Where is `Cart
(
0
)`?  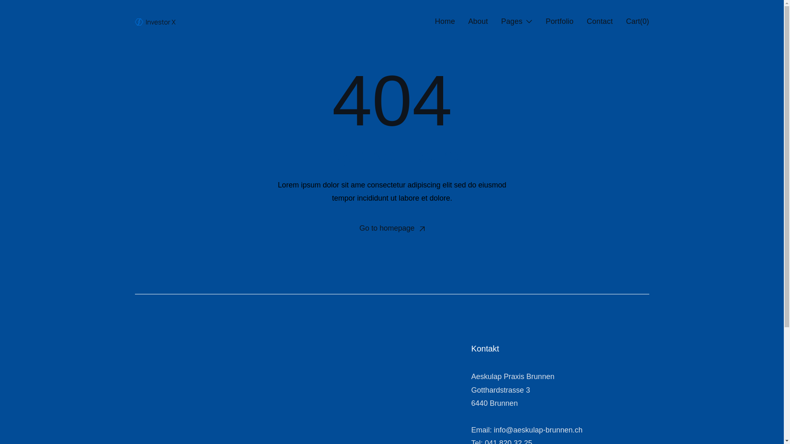
Cart
(
0
) is located at coordinates (637, 21).